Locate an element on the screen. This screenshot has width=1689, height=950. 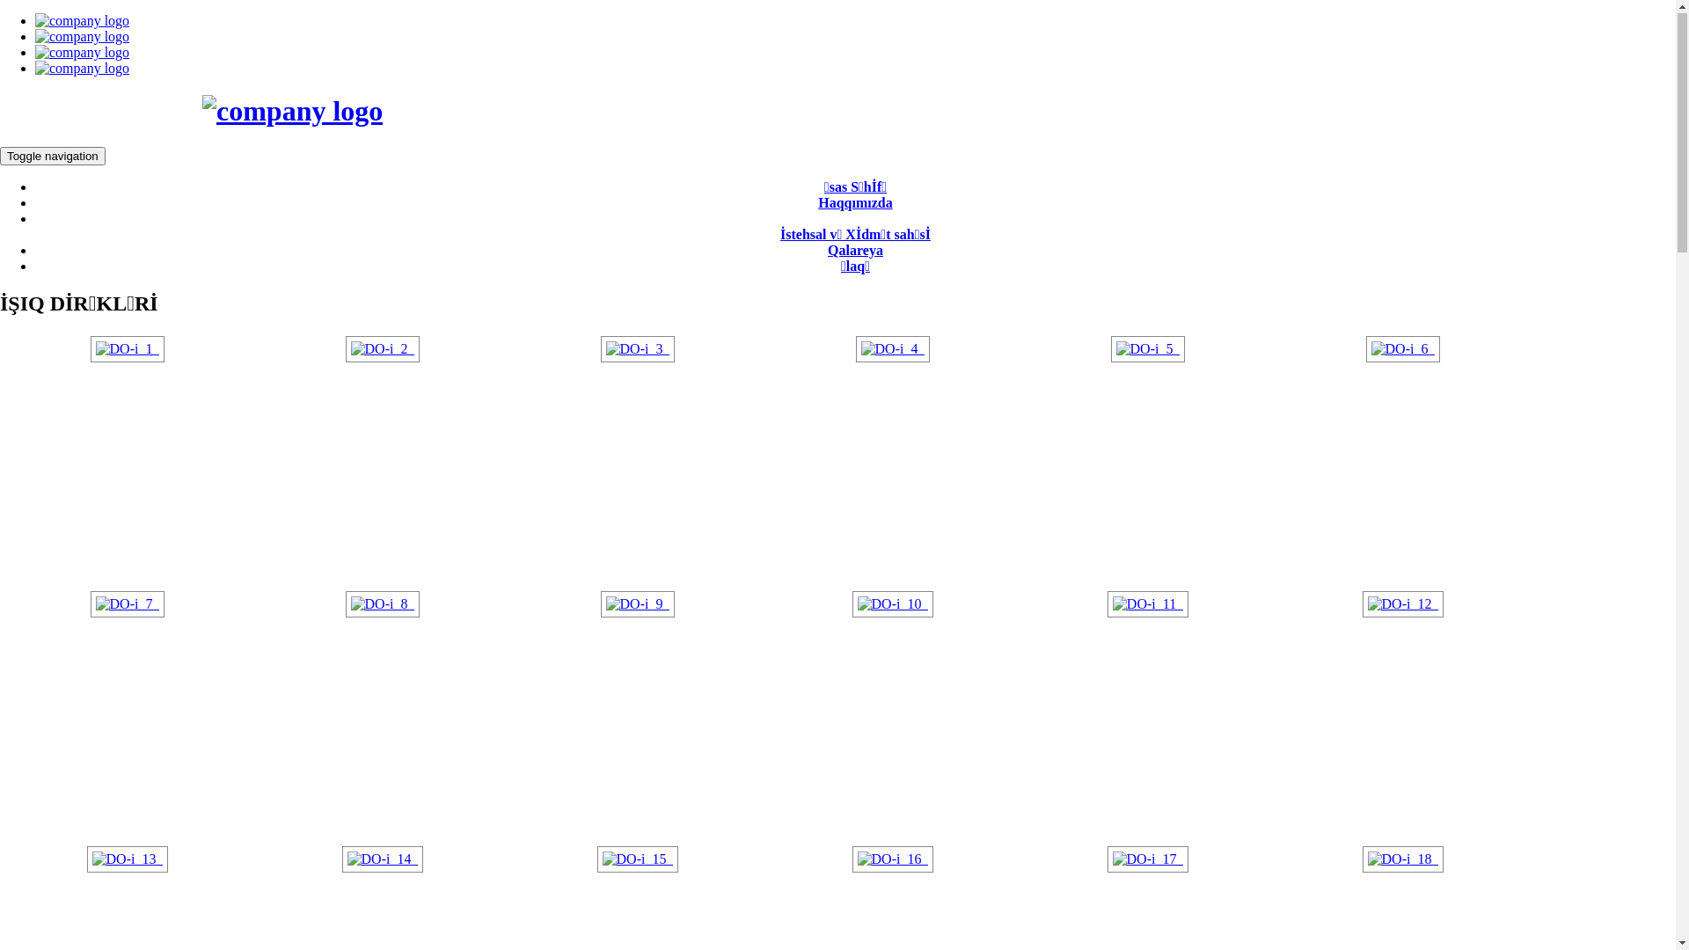
DO-i_2_ is located at coordinates (384, 350).